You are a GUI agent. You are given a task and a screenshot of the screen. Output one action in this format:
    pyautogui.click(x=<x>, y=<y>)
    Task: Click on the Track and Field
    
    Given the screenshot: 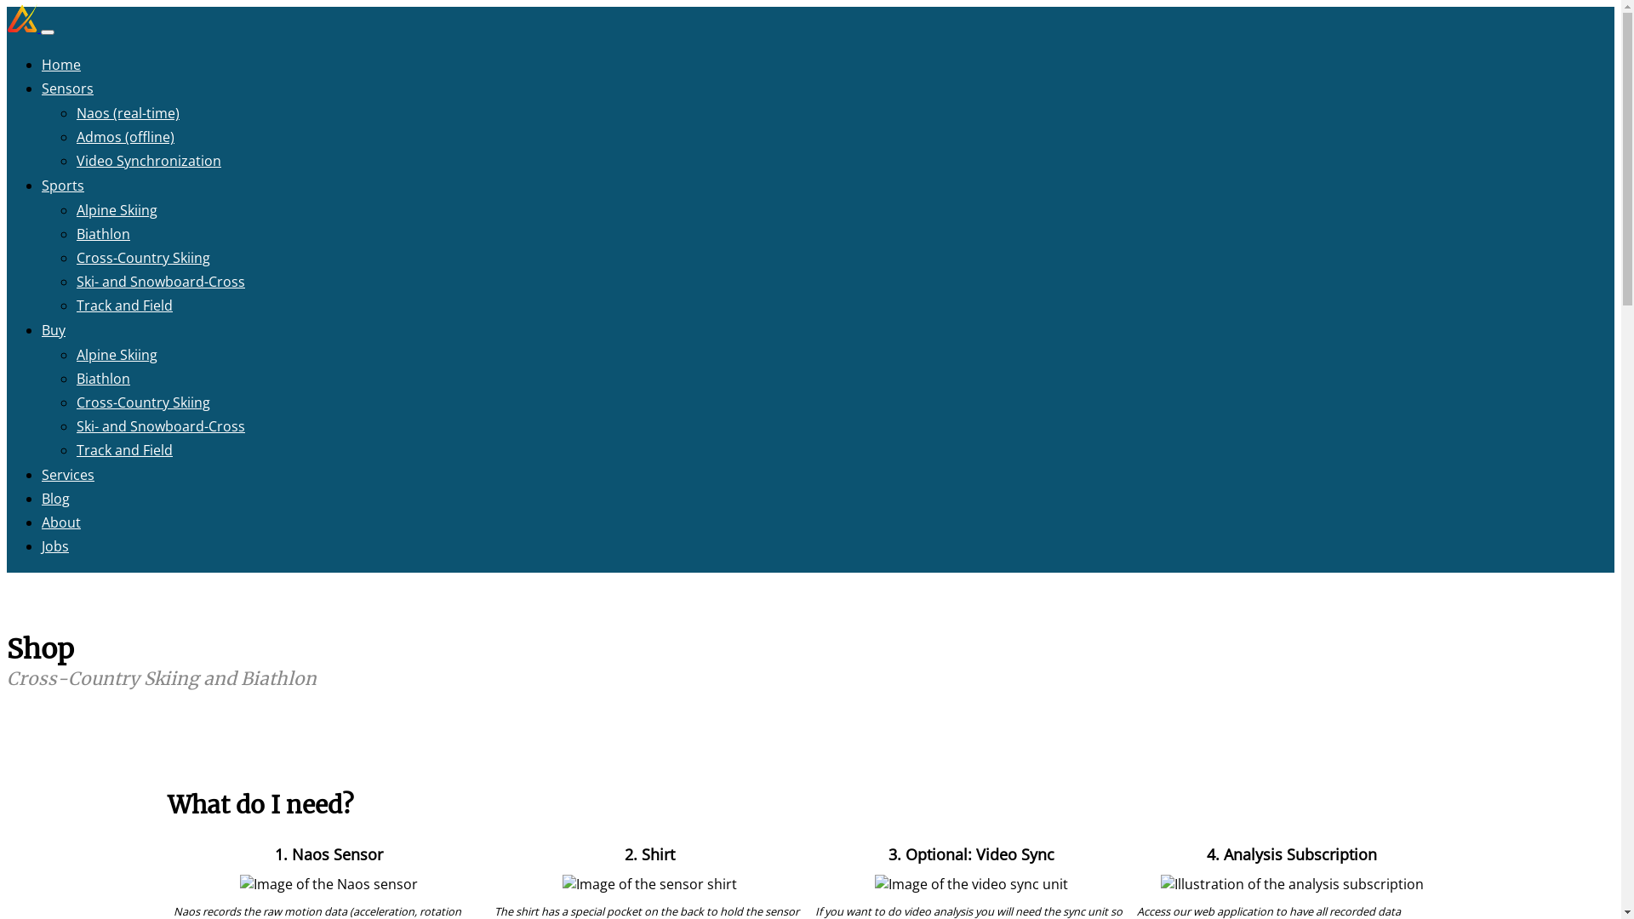 What is the action you would take?
    pyautogui.click(x=124, y=450)
    